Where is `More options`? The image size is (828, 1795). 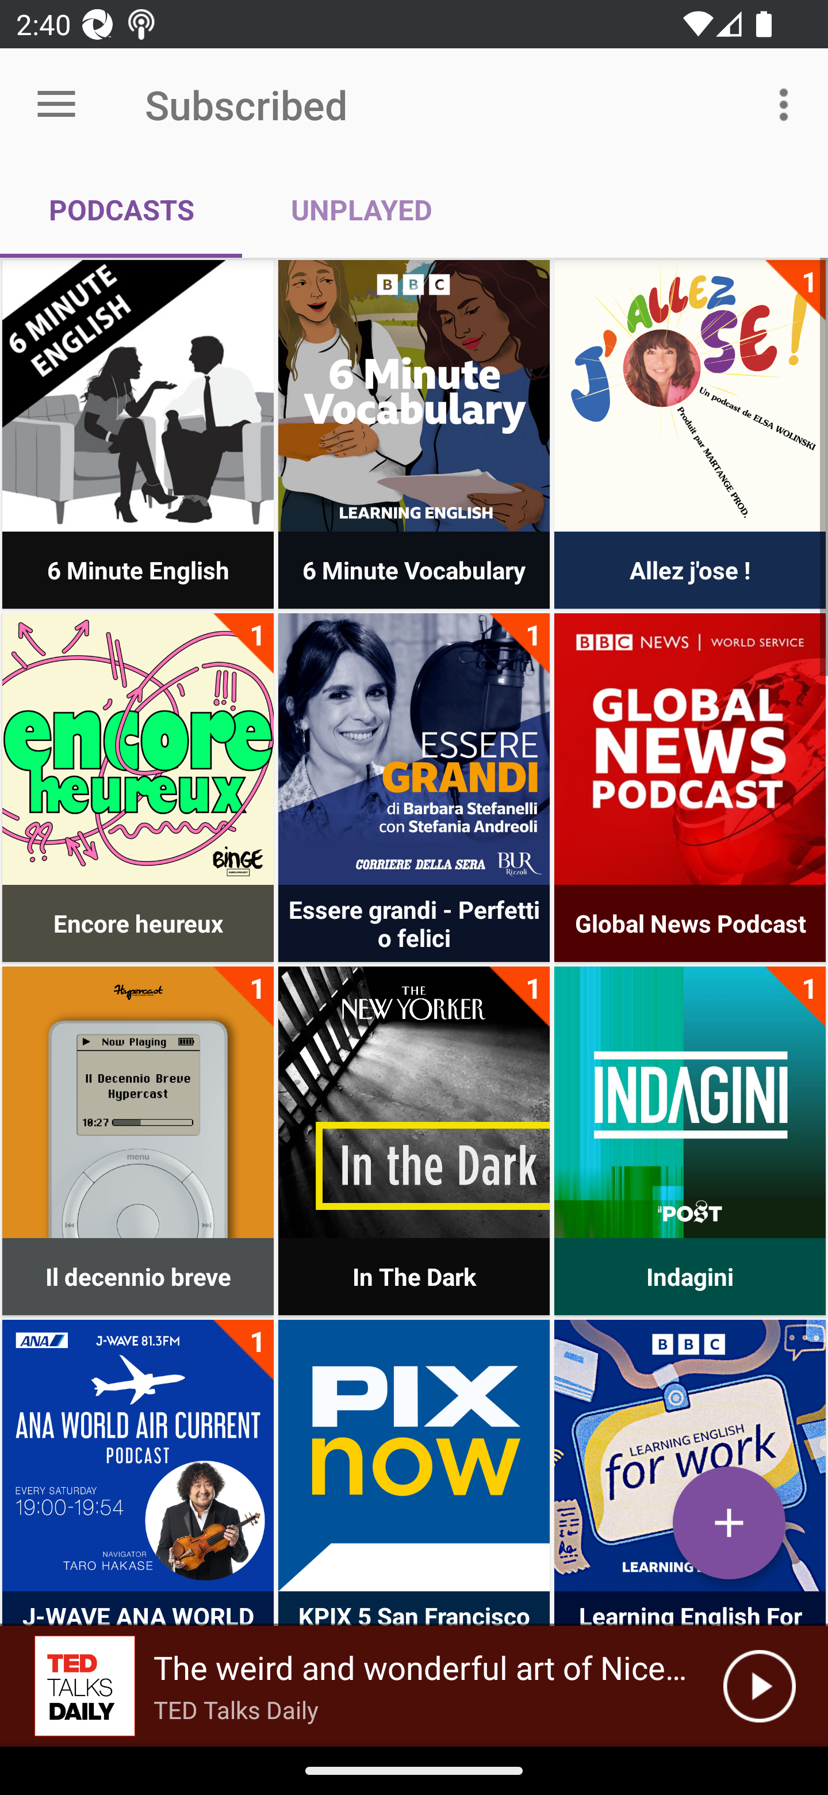
More options is located at coordinates (788, 104).